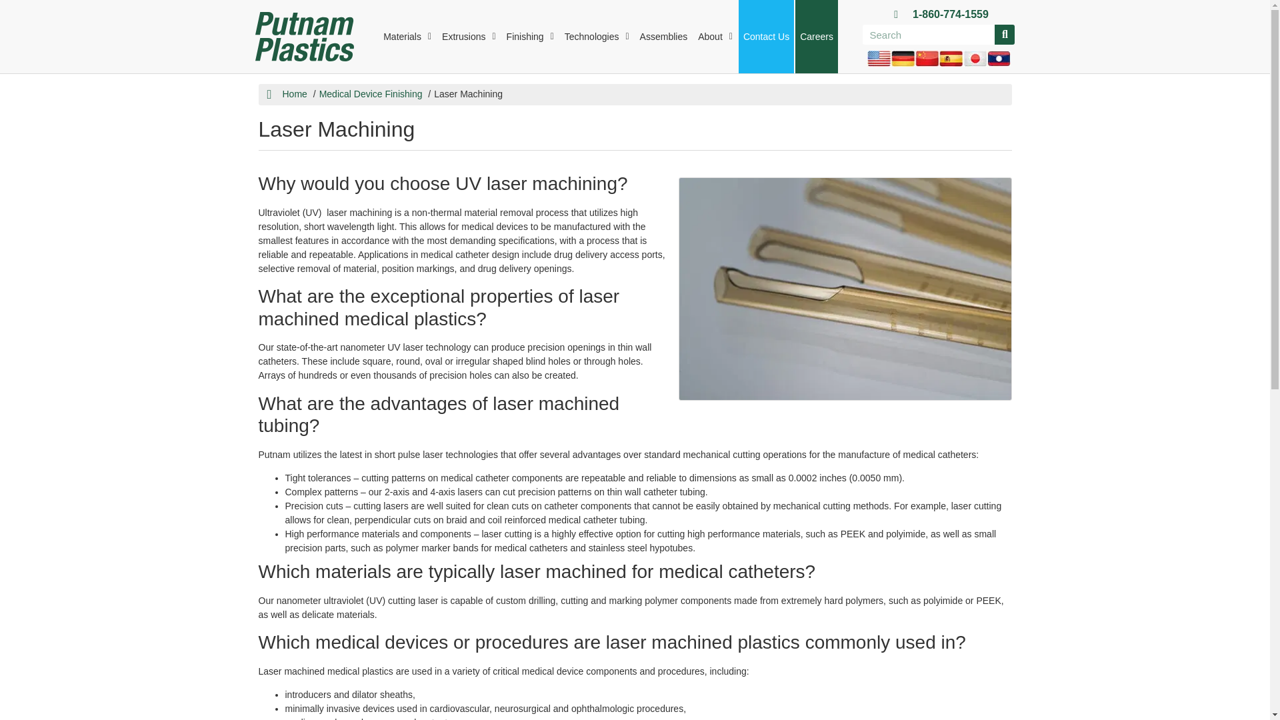  Describe the element at coordinates (903, 58) in the screenshot. I see `German` at that location.